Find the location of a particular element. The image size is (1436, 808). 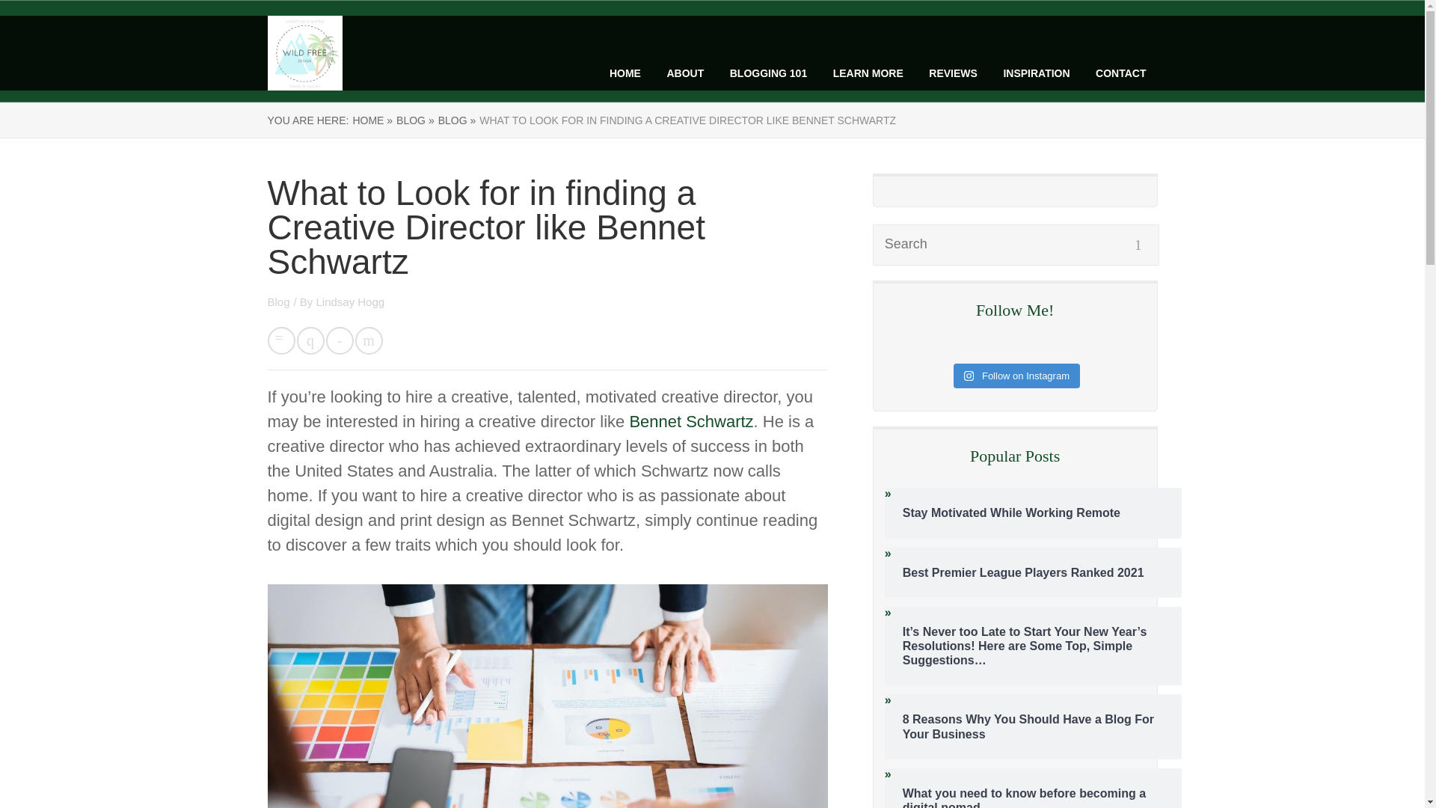

ABOUT is located at coordinates (684, 73).